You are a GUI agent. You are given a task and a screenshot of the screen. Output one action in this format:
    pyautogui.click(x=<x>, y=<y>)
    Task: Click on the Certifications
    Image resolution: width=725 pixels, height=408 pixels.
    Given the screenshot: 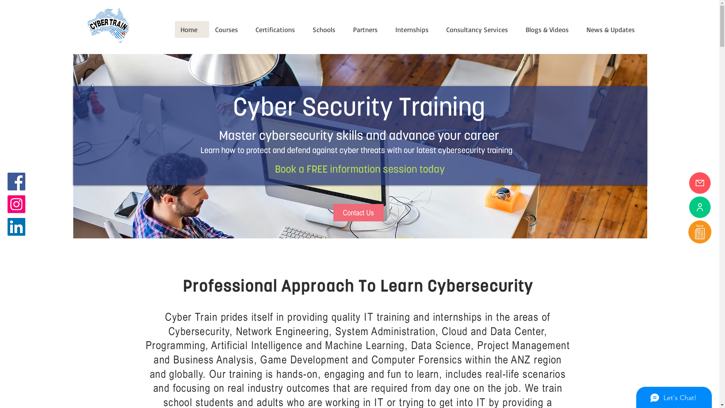 What is the action you would take?
    pyautogui.click(x=278, y=29)
    